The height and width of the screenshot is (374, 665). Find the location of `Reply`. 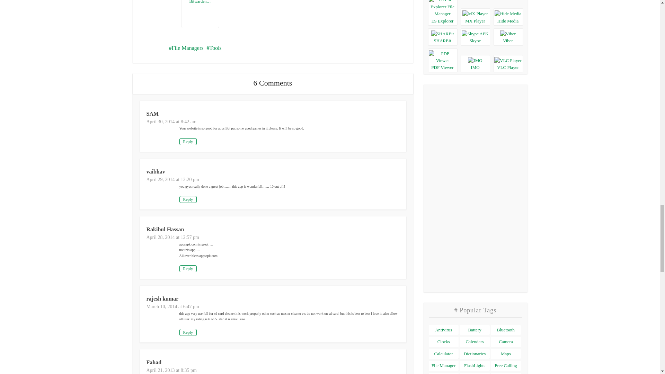

Reply is located at coordinates (188, 332).